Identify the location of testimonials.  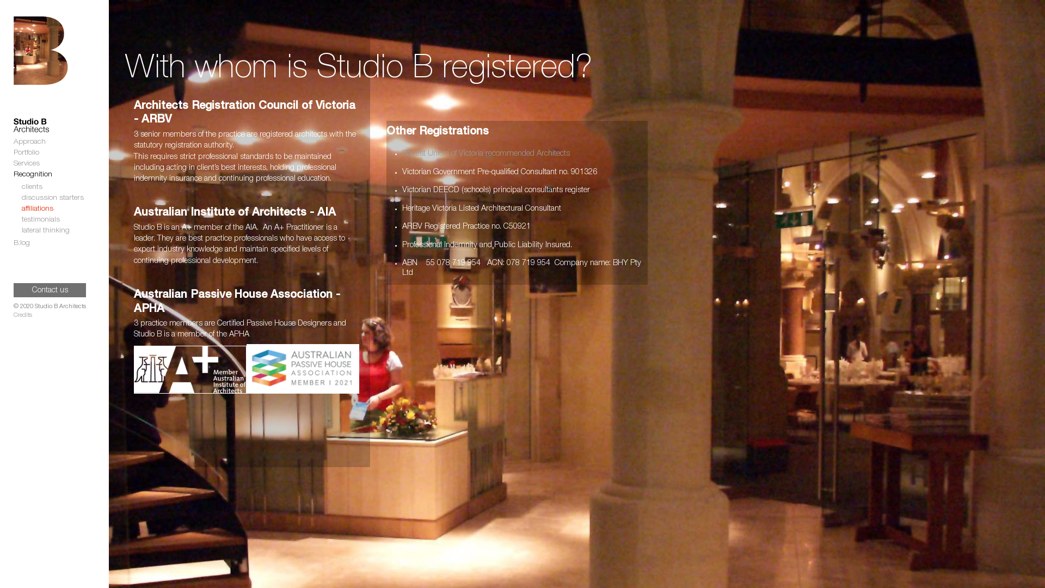
(41, 220).